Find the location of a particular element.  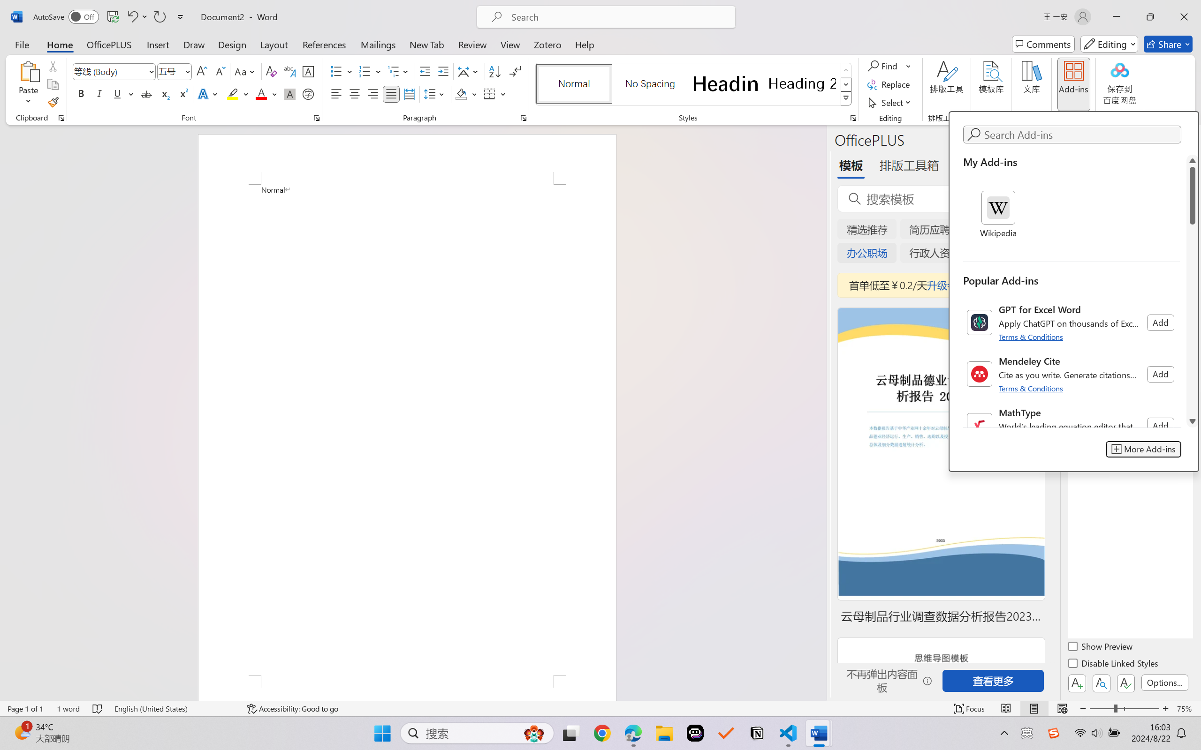

Text Effects and Typography is located at coordinates (209, 94).